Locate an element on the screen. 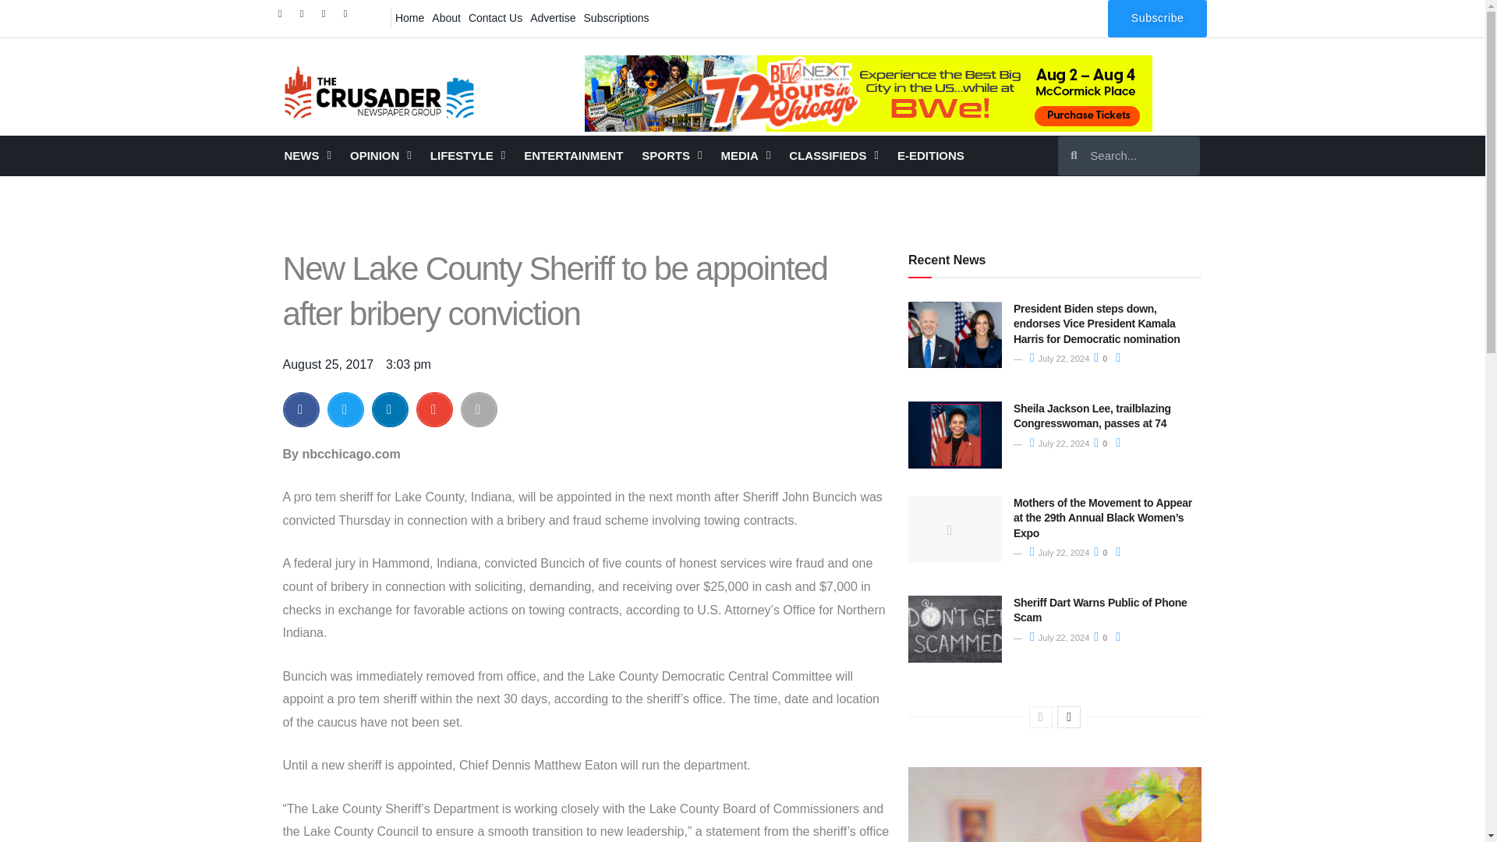 The image size is (1497, 842). Subscriptions is located at coordinates (616, 17).